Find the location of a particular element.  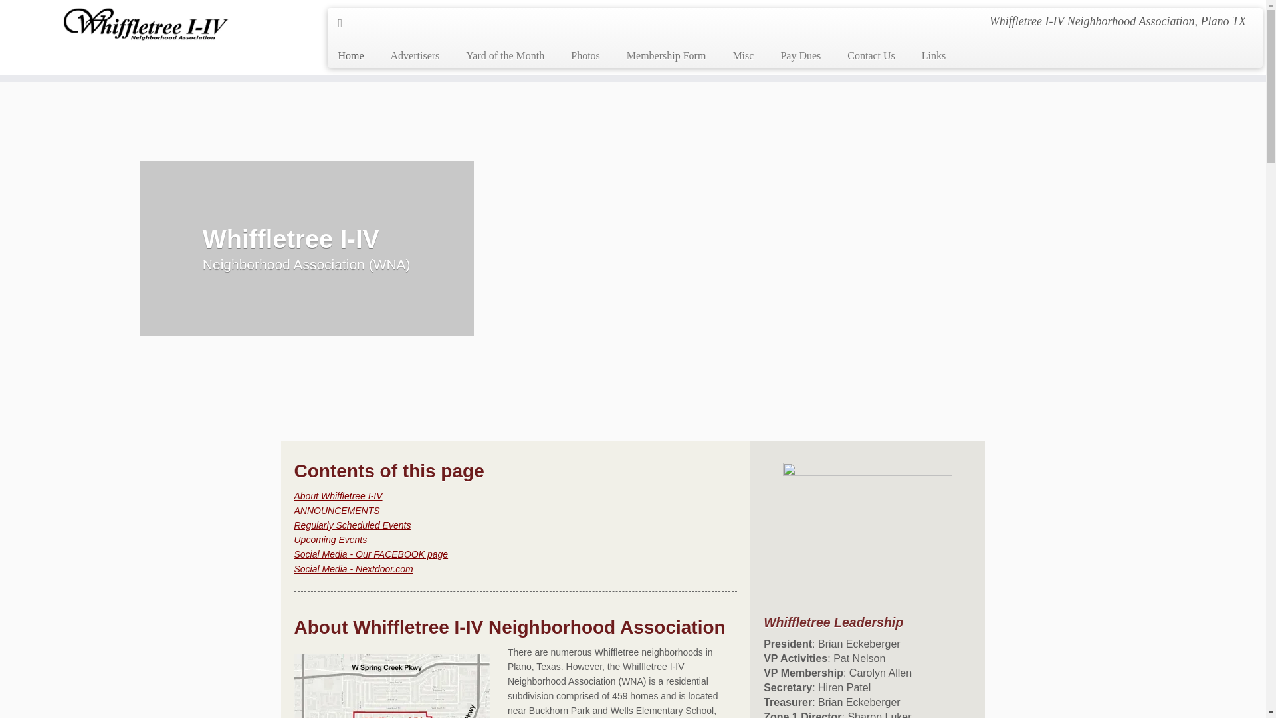

Links is located at coordinates (926, 55).